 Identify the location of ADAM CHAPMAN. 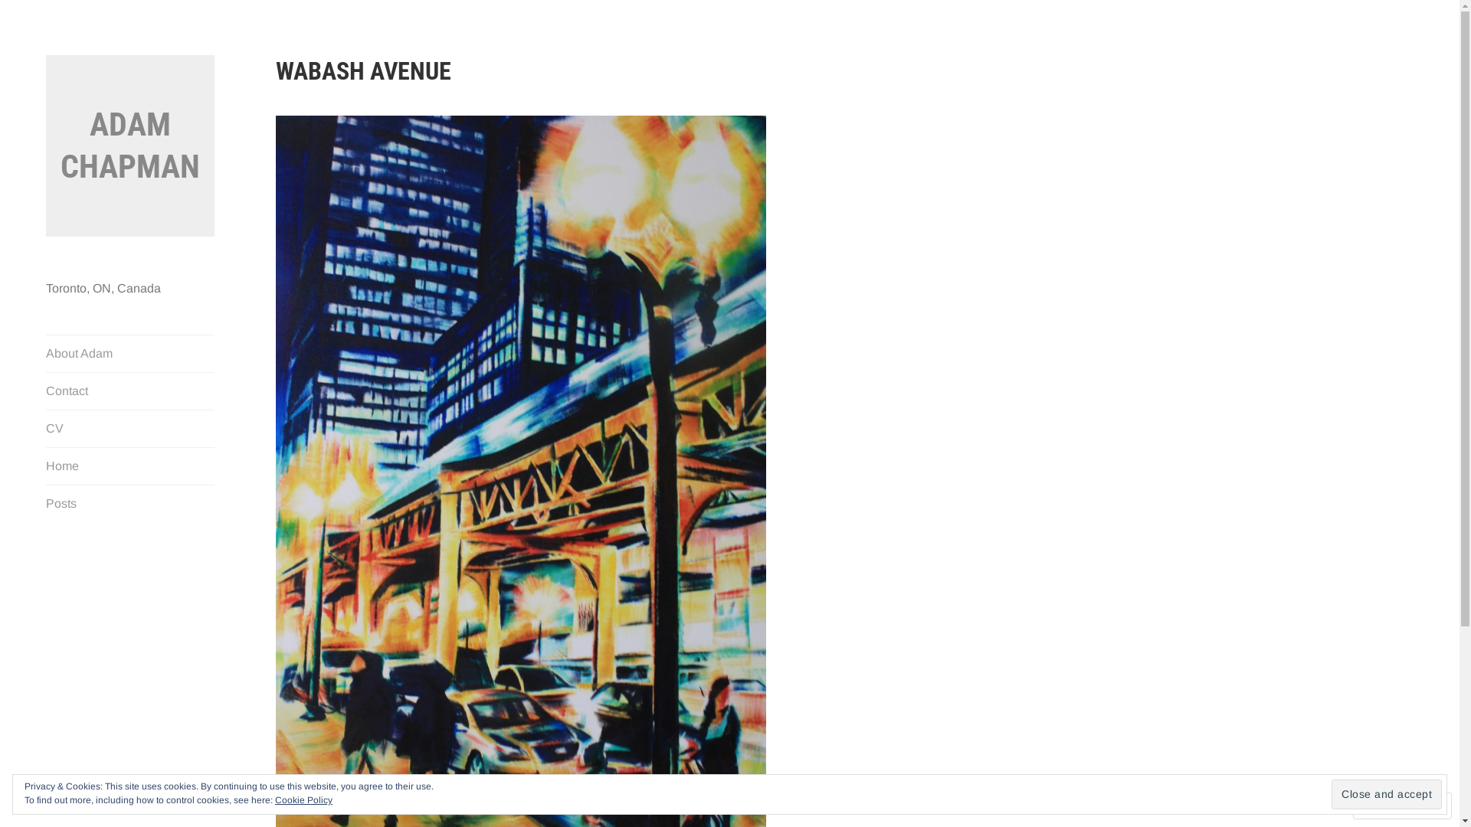
(130, 145).